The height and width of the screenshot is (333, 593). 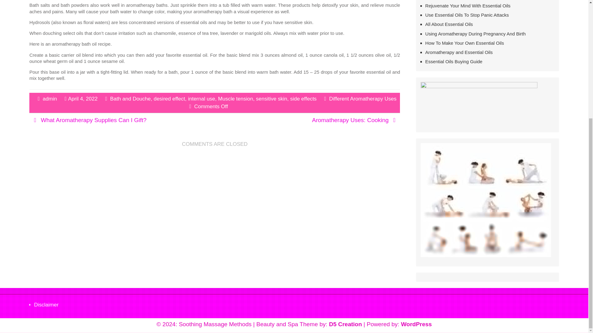 I want to click on Aromatherapy Uses: Cooking, so click(x=350, y=120).